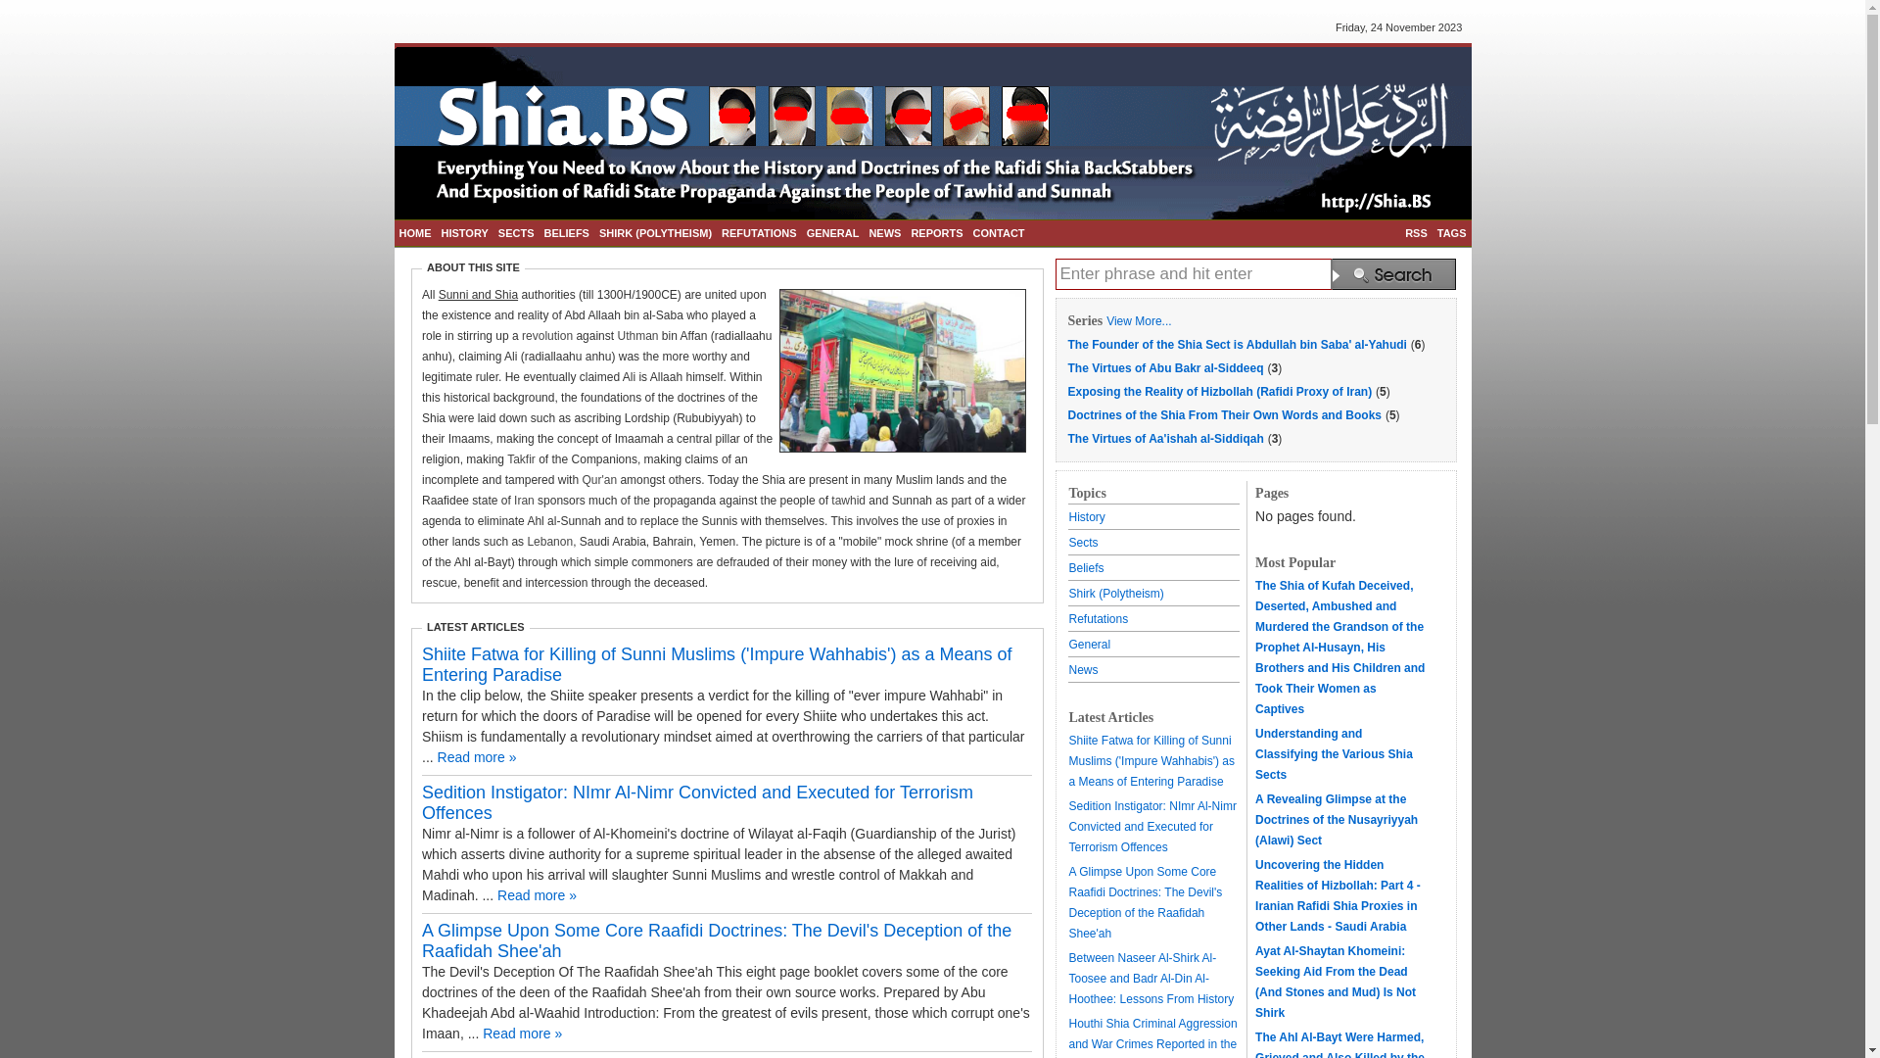 The image size is (1880, 1058). Describe the element at coordinates (760, 233) in the screenshot. I see `REFUTATIONS` at that location.